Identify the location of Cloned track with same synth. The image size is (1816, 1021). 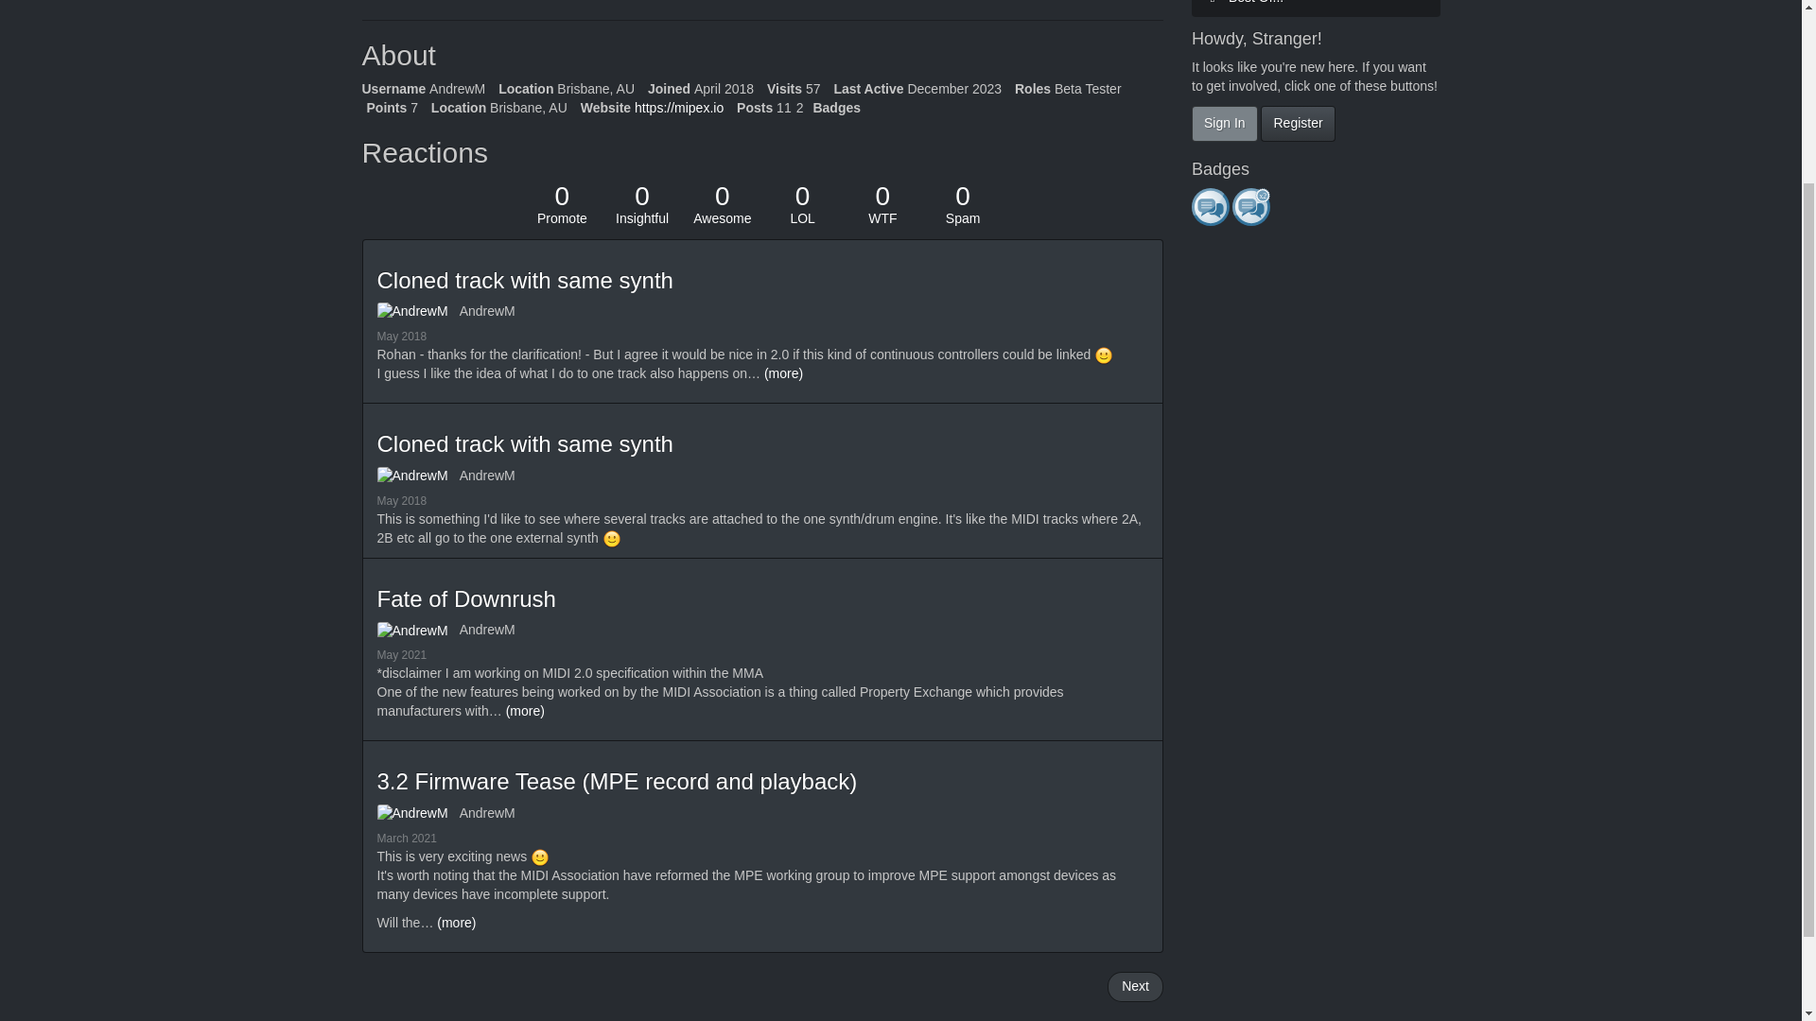
(417, 476).